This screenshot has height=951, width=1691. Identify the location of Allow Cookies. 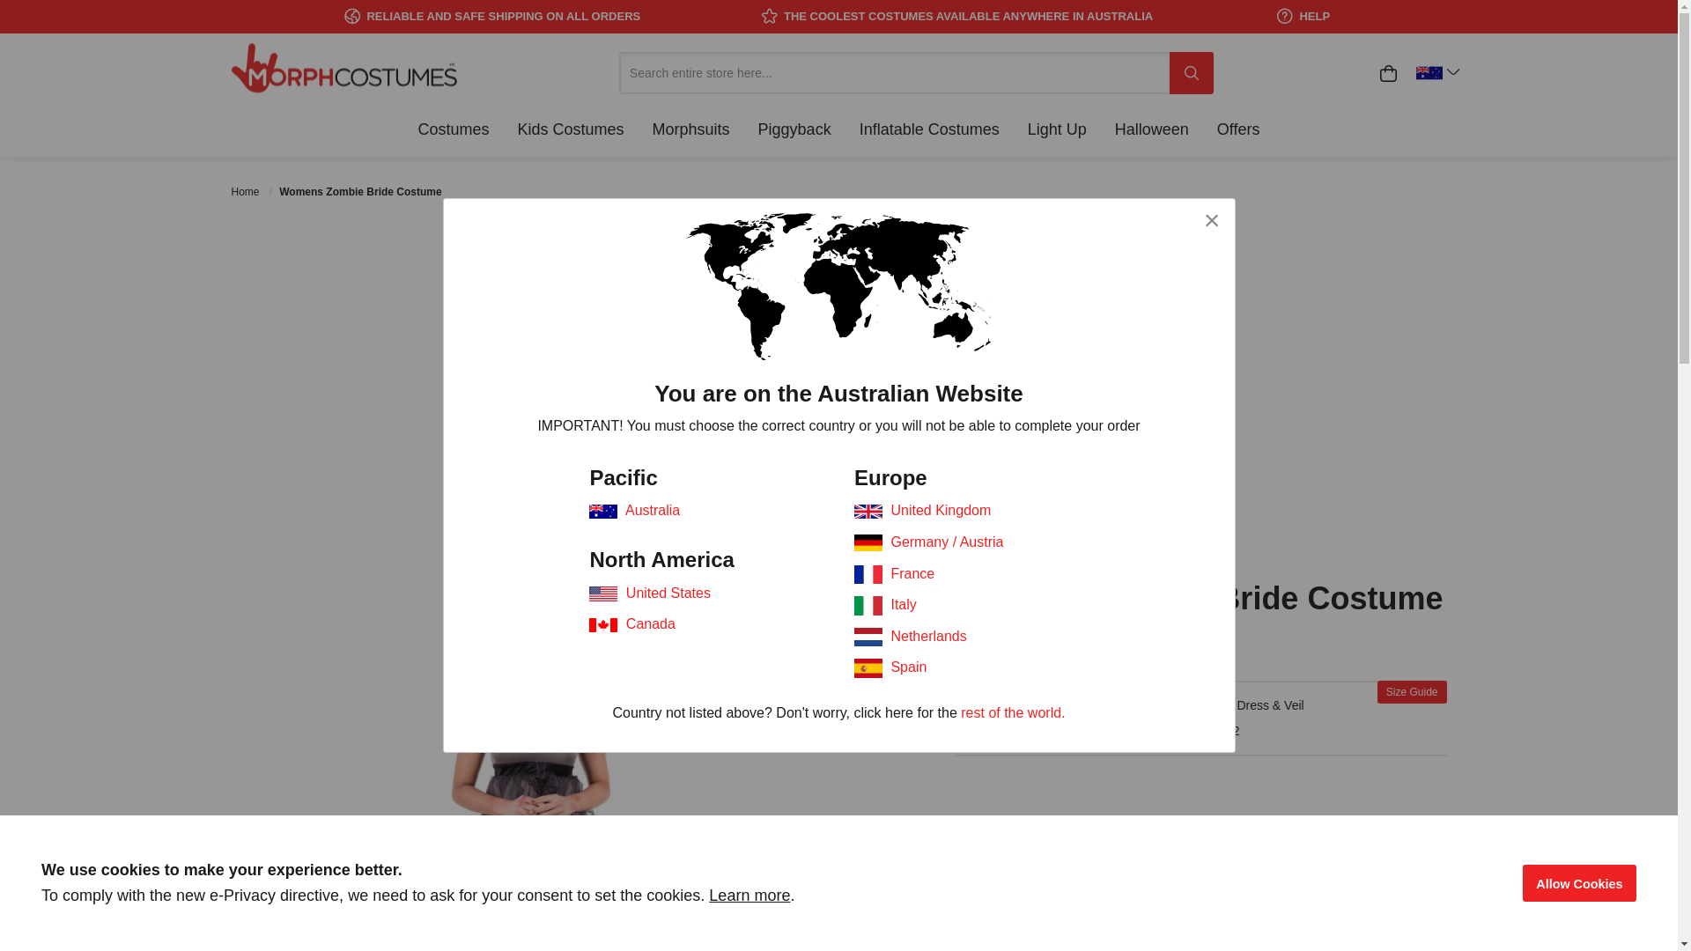
(1580, 883).